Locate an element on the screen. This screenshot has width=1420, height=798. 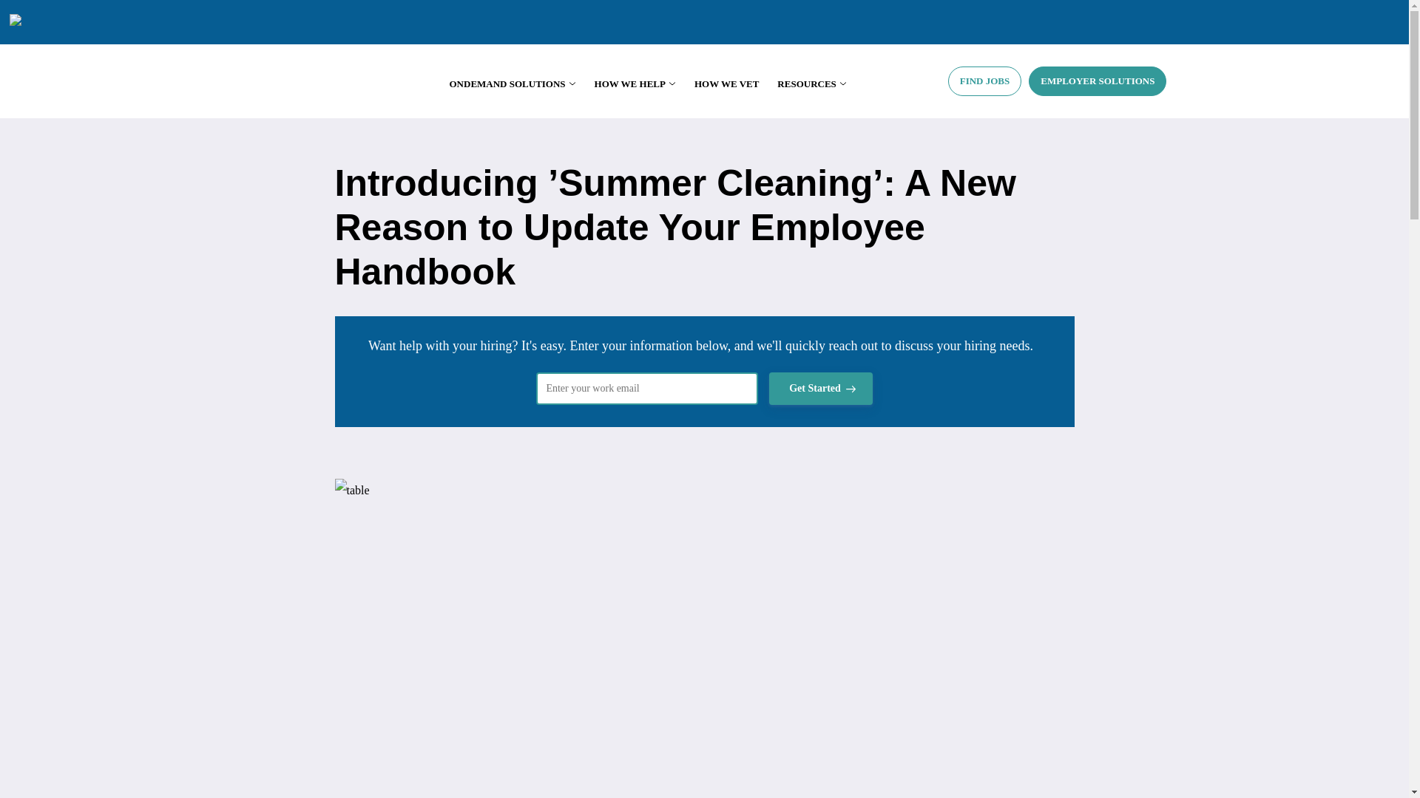
RESOURCES is located at coordinates (811, 83).